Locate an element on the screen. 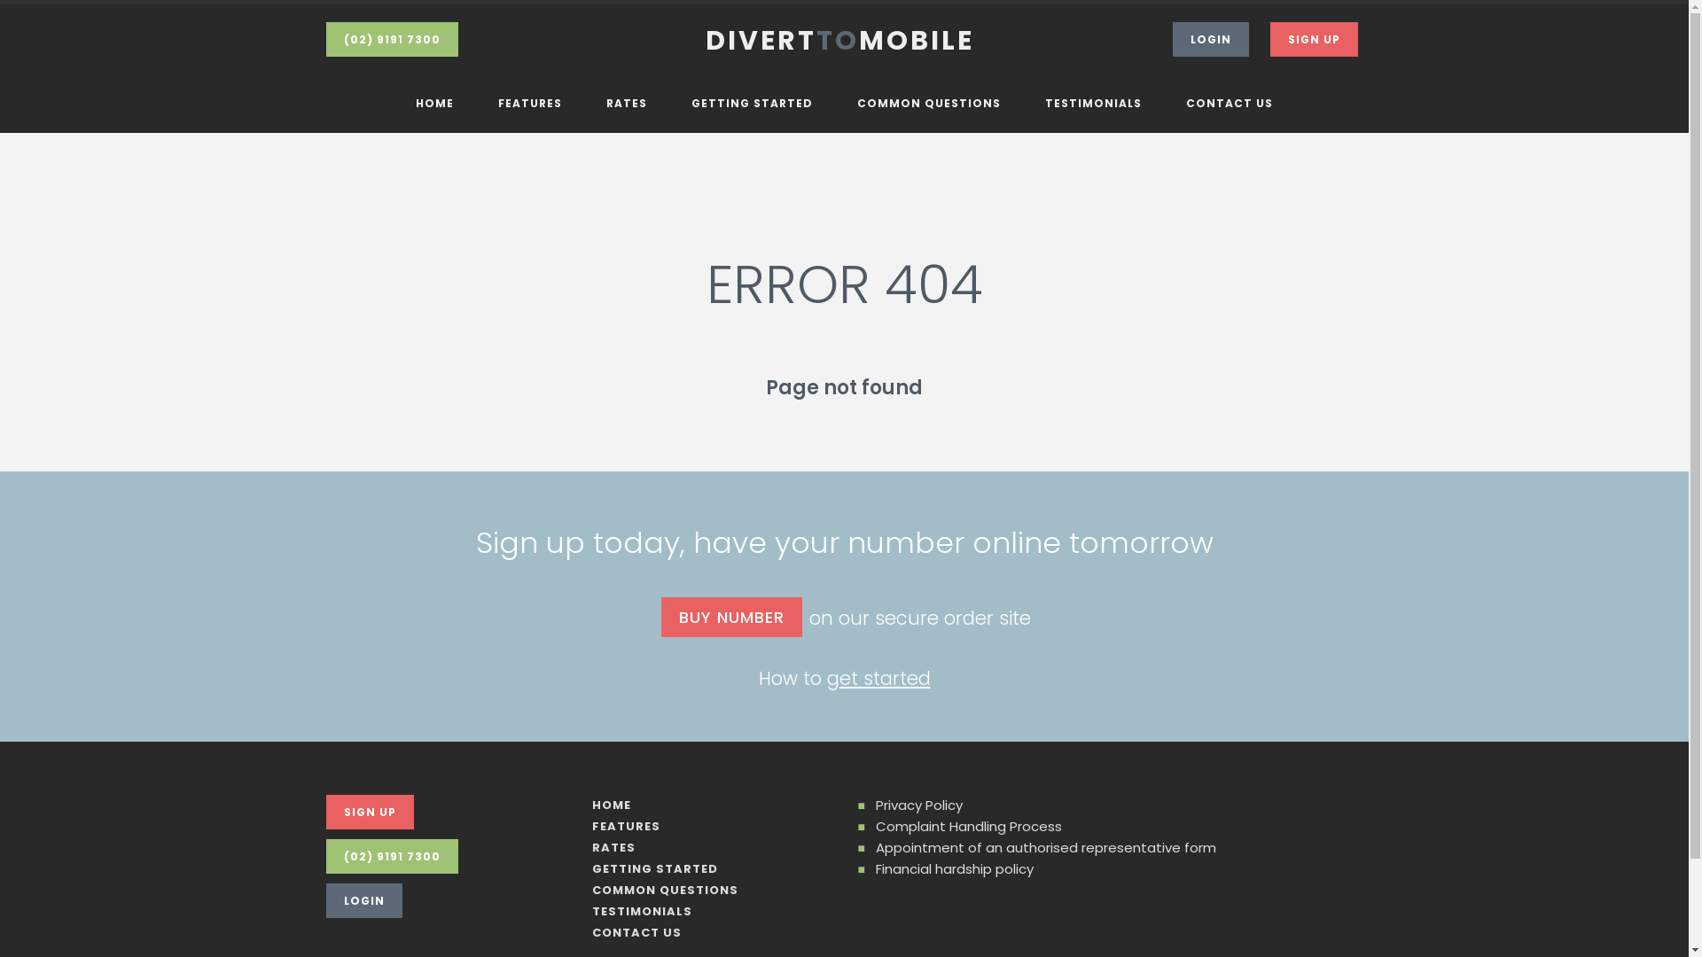  DIVERTTOMOBILE is located at coordinates (844, 40).